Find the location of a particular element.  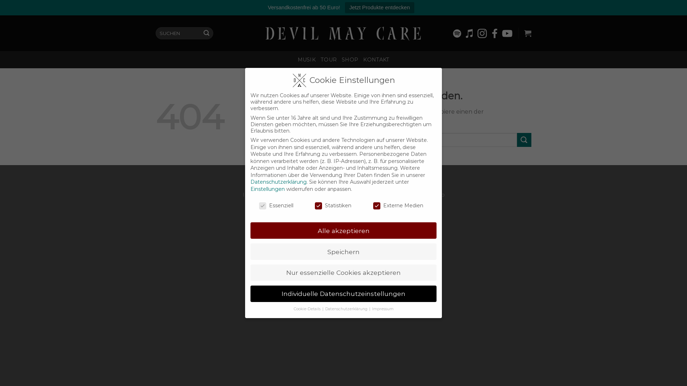

Impressum is located at coordinates (258, 195).